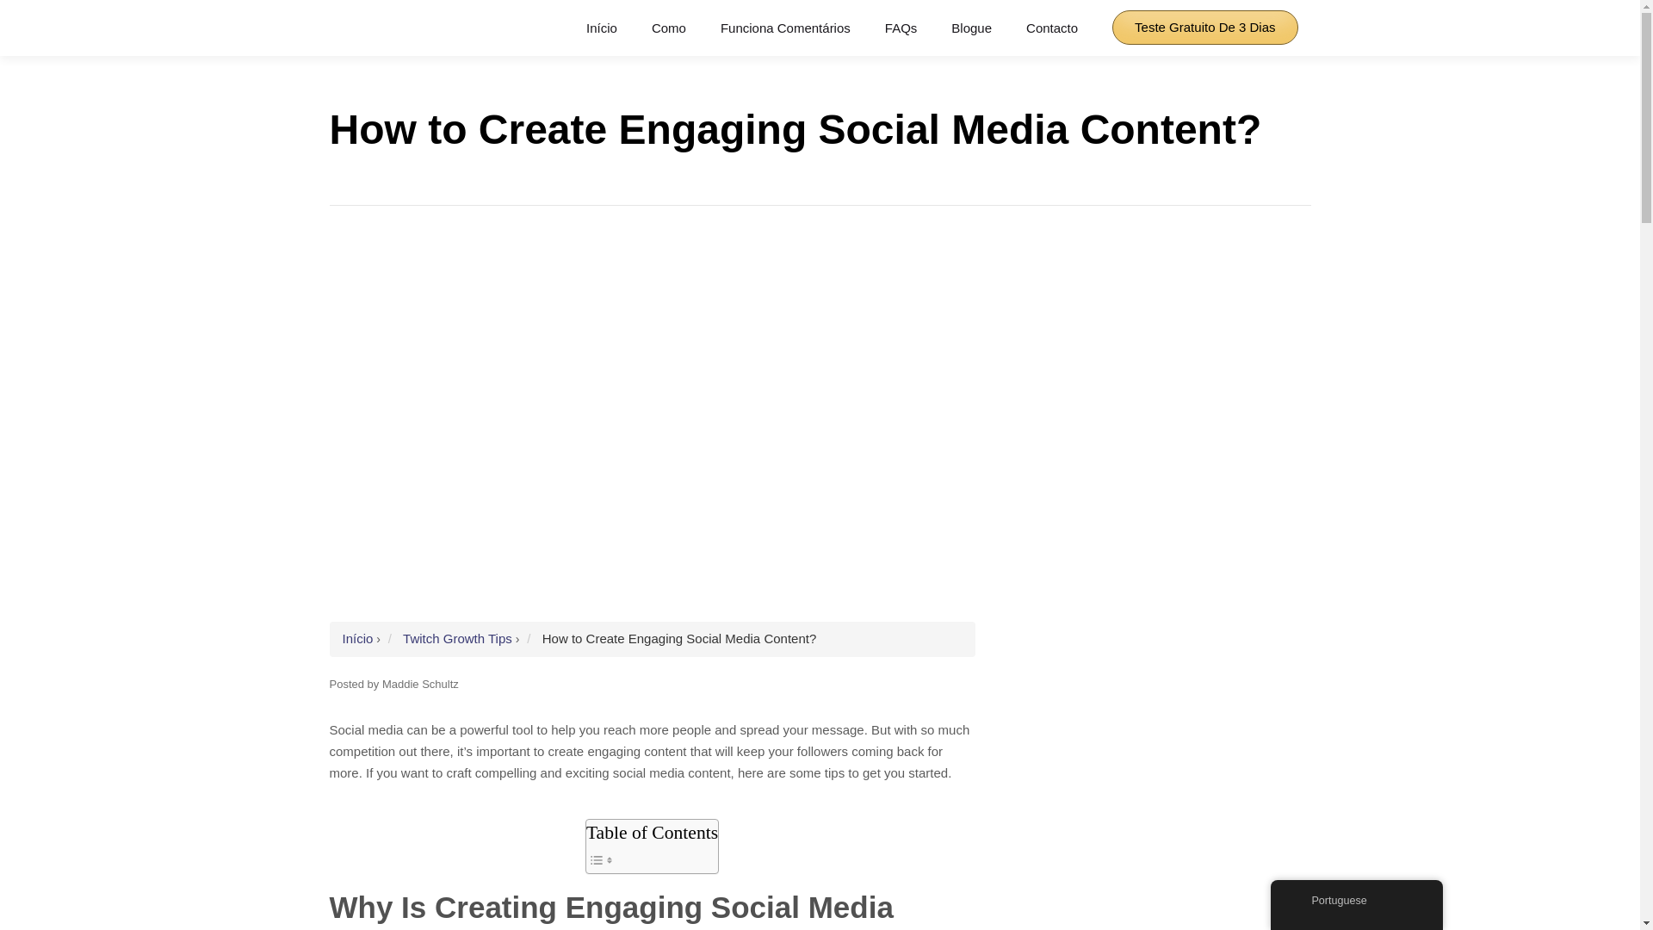  I want to click on Como, so click(668, 28).